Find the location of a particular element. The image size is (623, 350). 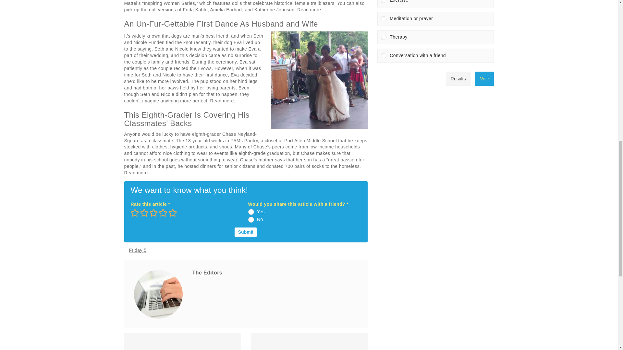

No is located at coordinates (251, 219).